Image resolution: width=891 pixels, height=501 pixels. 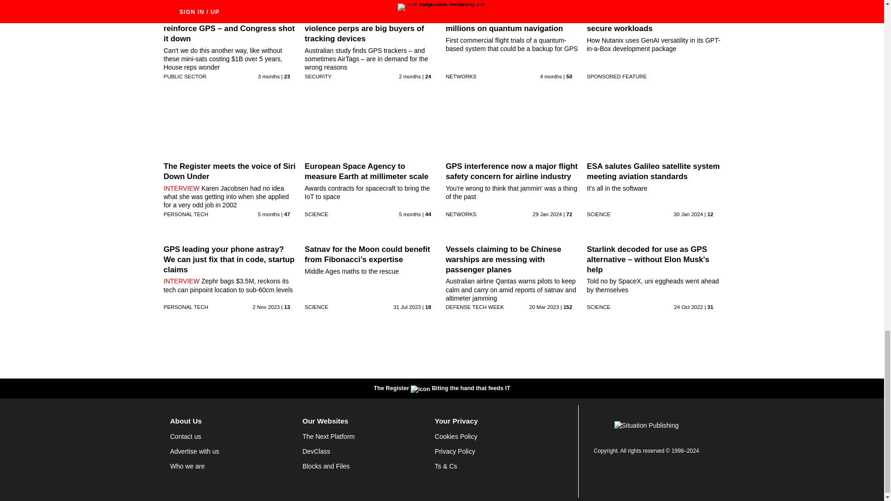 What do you see at coordinates (410, 76) in the screenshot?
I see `26 Jun 2024 3:45` at bounding box center [410, 76].